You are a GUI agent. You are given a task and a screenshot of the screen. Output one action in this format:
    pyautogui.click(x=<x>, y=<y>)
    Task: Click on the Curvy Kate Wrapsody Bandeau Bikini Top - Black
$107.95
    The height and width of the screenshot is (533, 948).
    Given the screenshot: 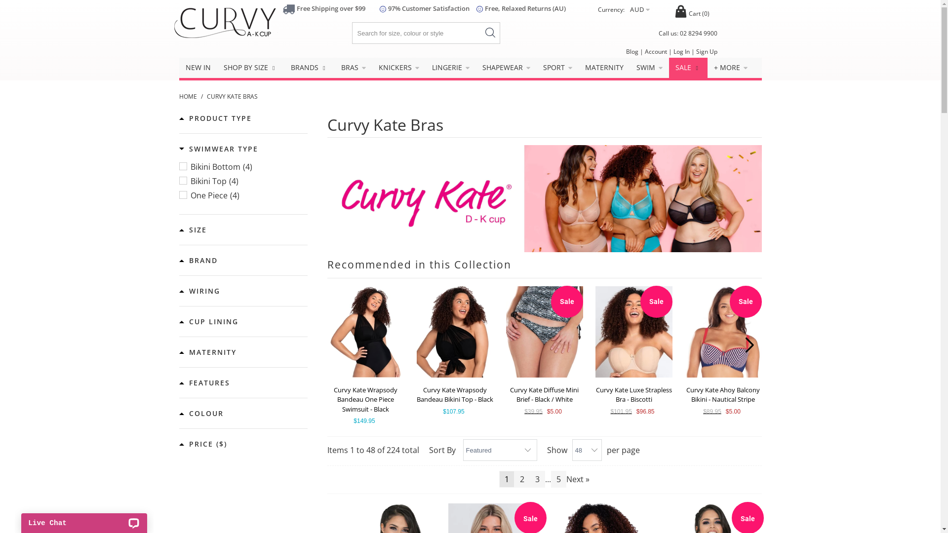 What is the action you would take?
    pyautogui.click(x=455, y=351)
    